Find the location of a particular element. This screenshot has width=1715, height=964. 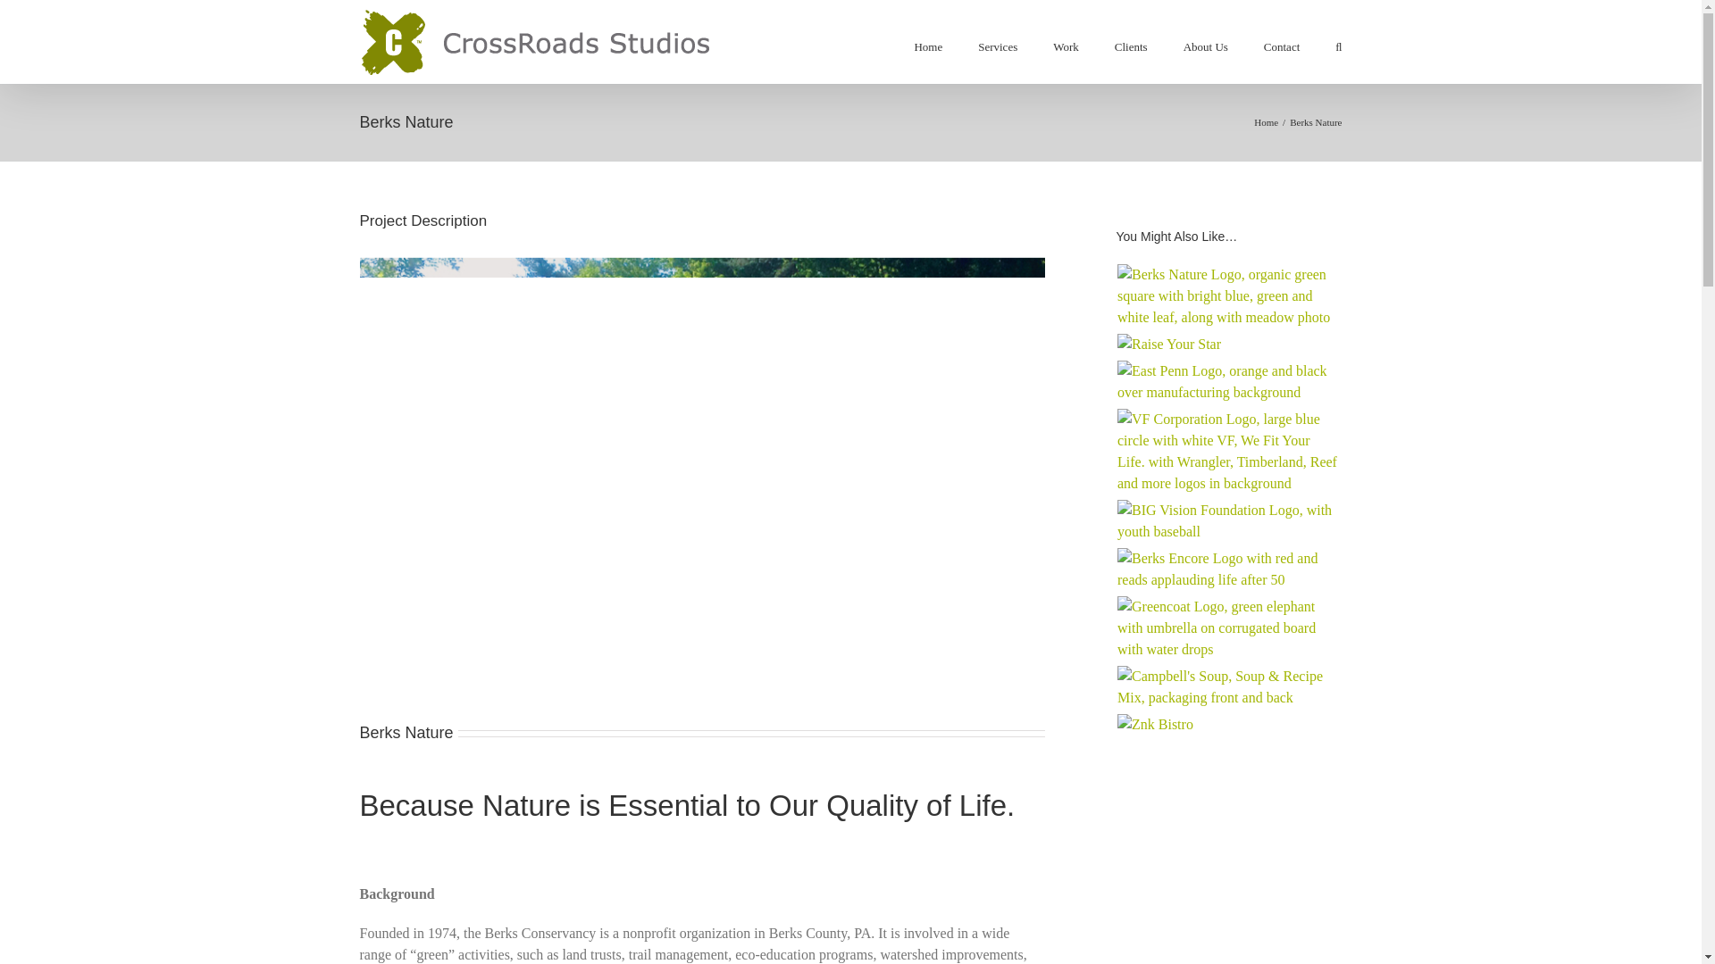

Work is located at coordinates (1065, 46).